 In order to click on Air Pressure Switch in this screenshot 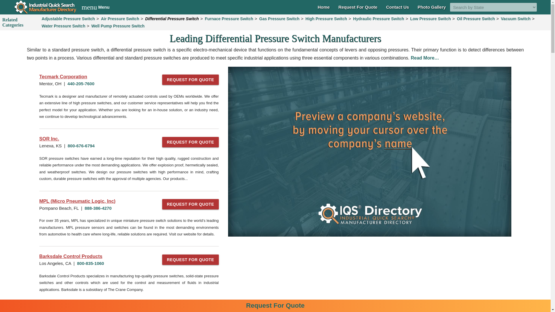, I will do `click(120, 18)`.